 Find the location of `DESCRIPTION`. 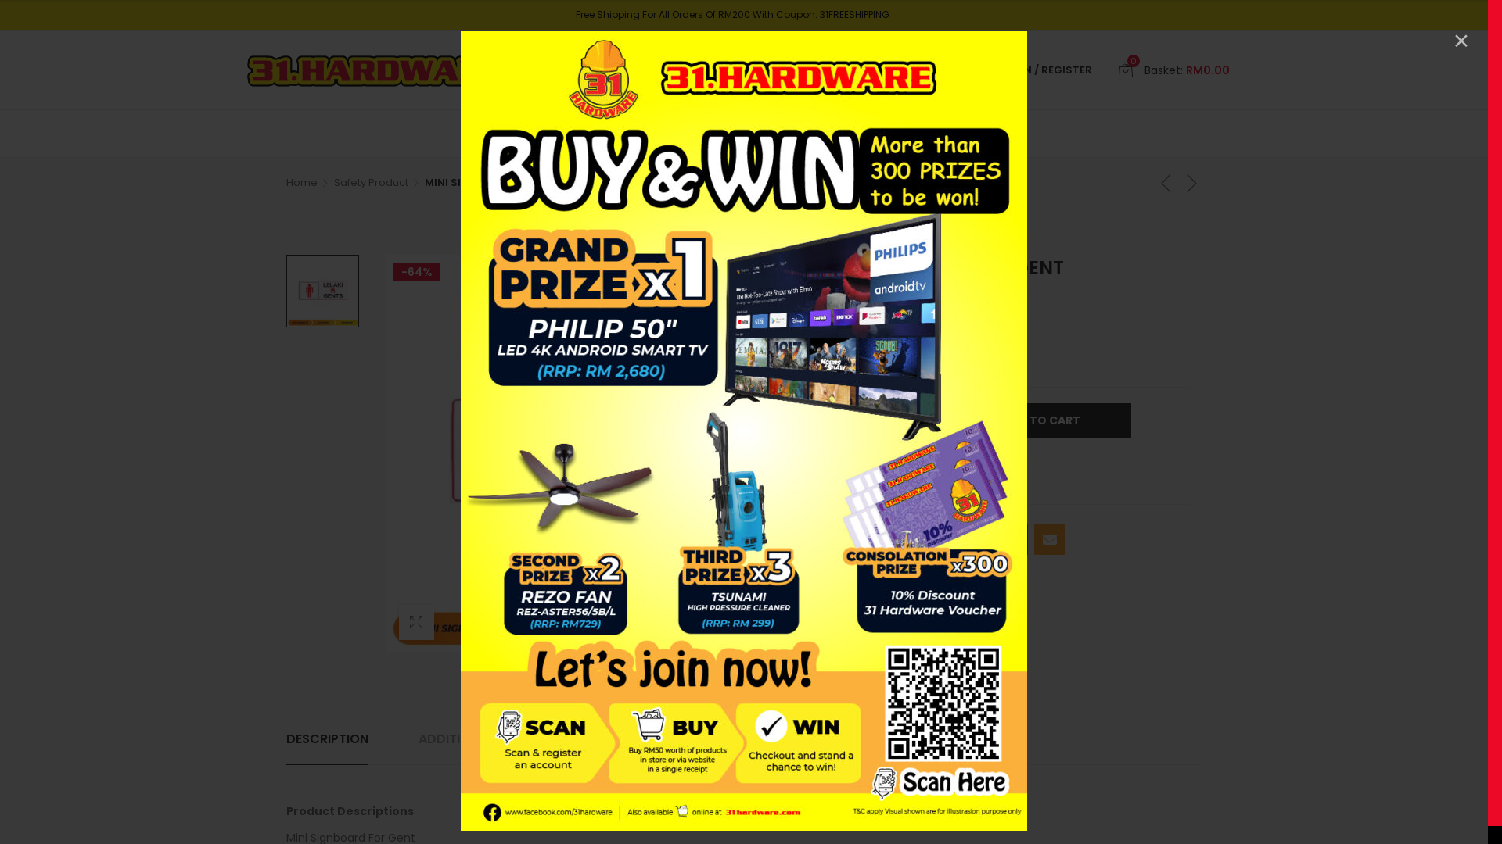

DESCRIPTION is located at coordinates (327, 739).